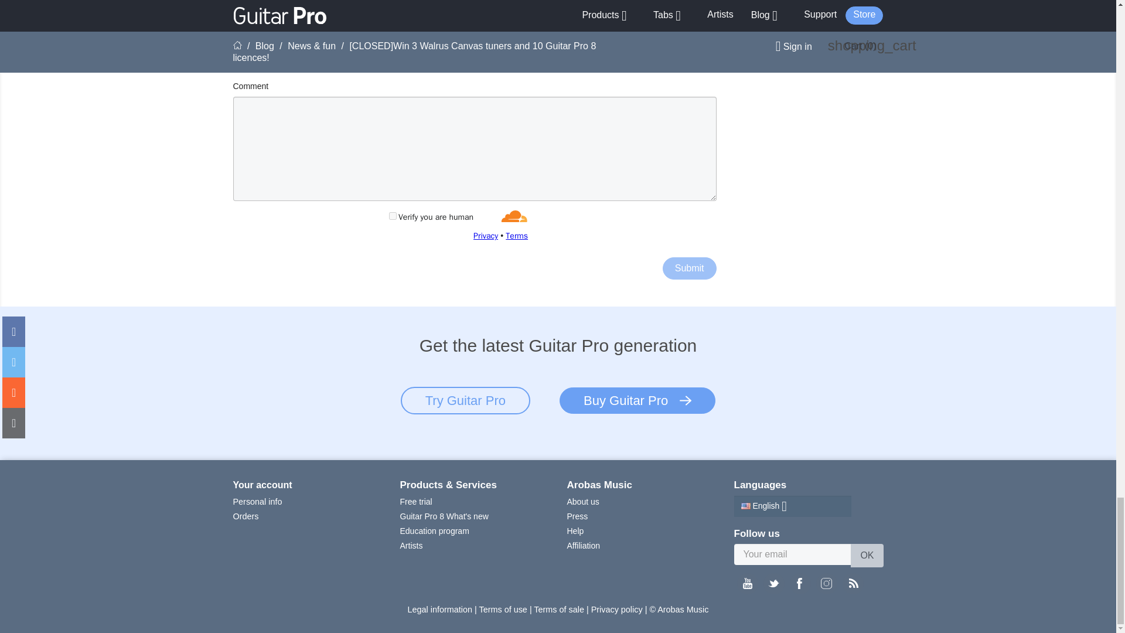 The height and width of the screenshot is (633, 1125). I want to click on About us, so click(583, 502).